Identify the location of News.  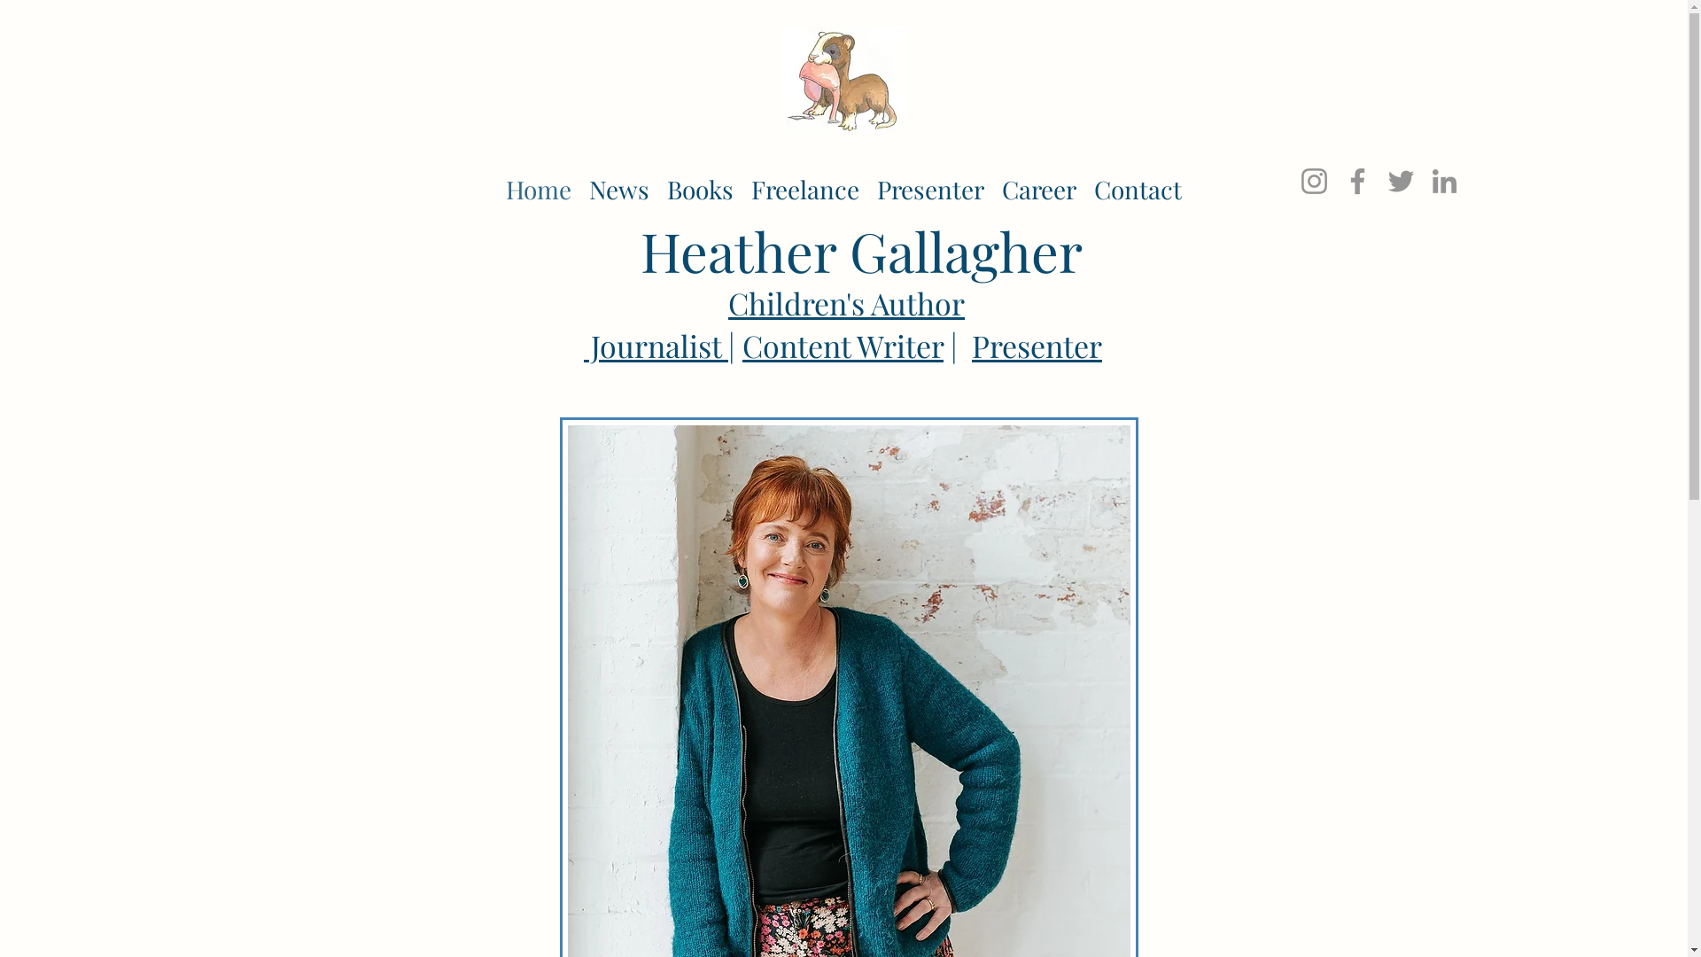
(619, 185).